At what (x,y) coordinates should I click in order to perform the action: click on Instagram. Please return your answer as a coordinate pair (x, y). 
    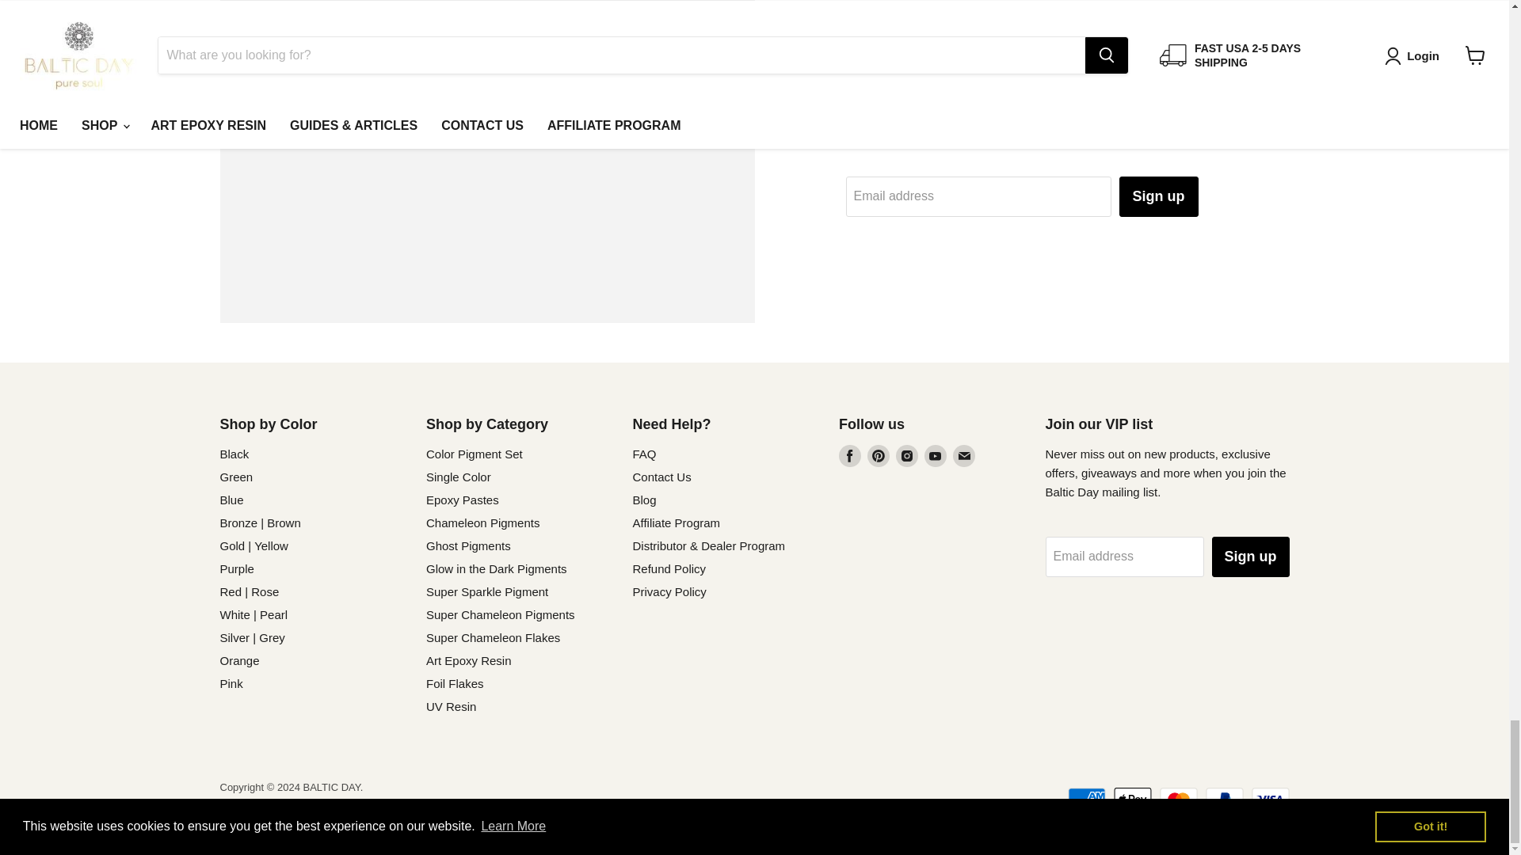
    Looking at the image, I should click on (906, 455).